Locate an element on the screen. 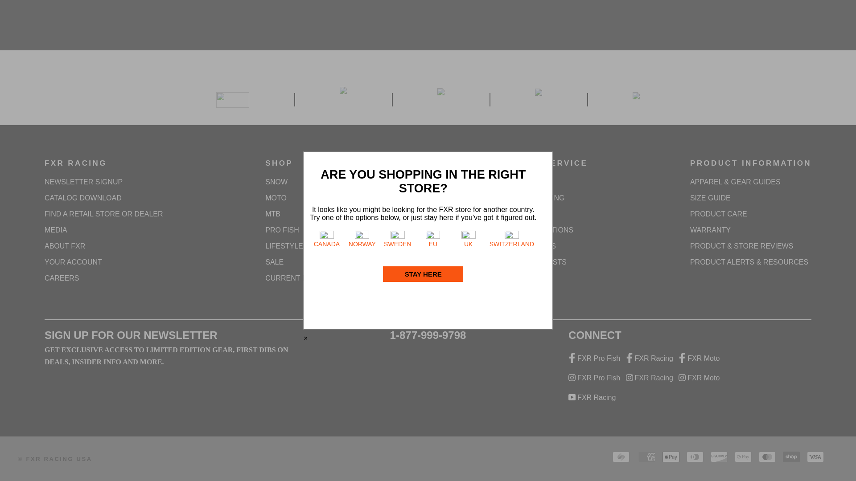 The width and height of the screenshot is (856, 481). Shop Pay is located at coordinates (791, 457).